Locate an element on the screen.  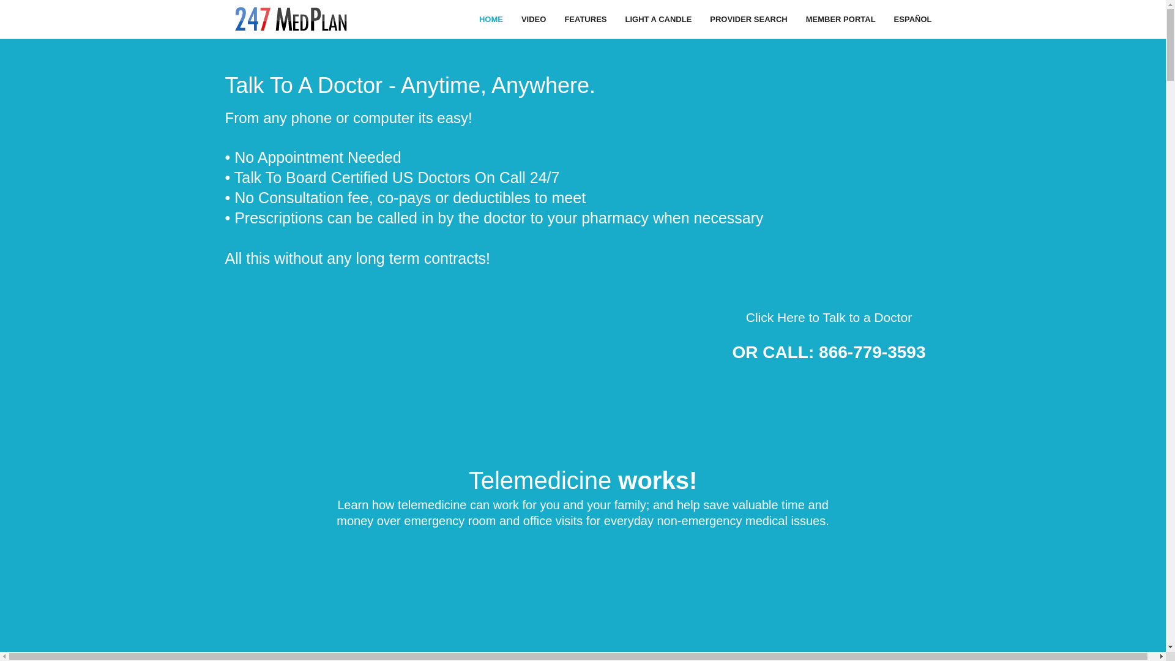
Click Here to Talk to a Doctor is located at coordinates (829, 317).